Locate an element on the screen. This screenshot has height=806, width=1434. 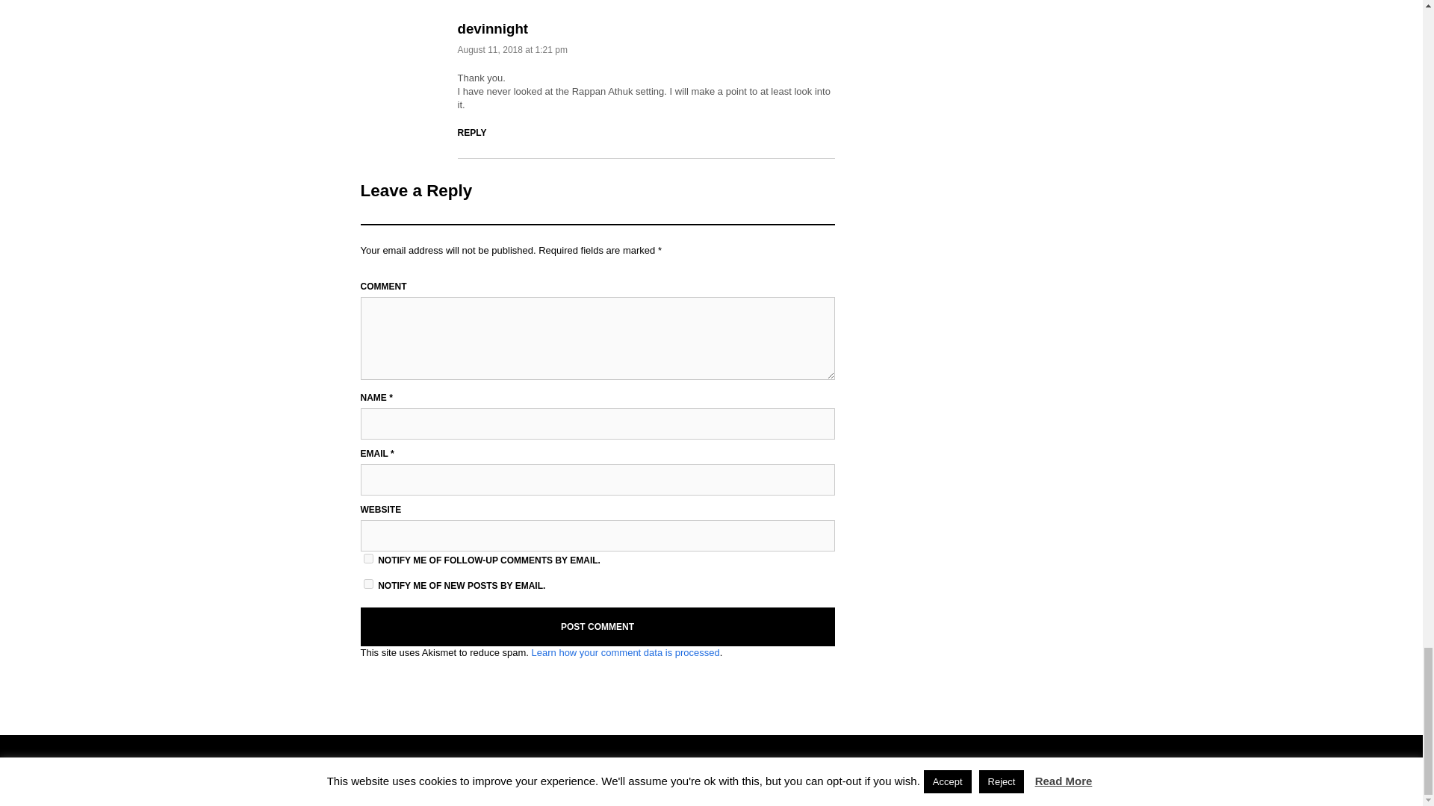
subscribe is located at coordinates (367, 584).